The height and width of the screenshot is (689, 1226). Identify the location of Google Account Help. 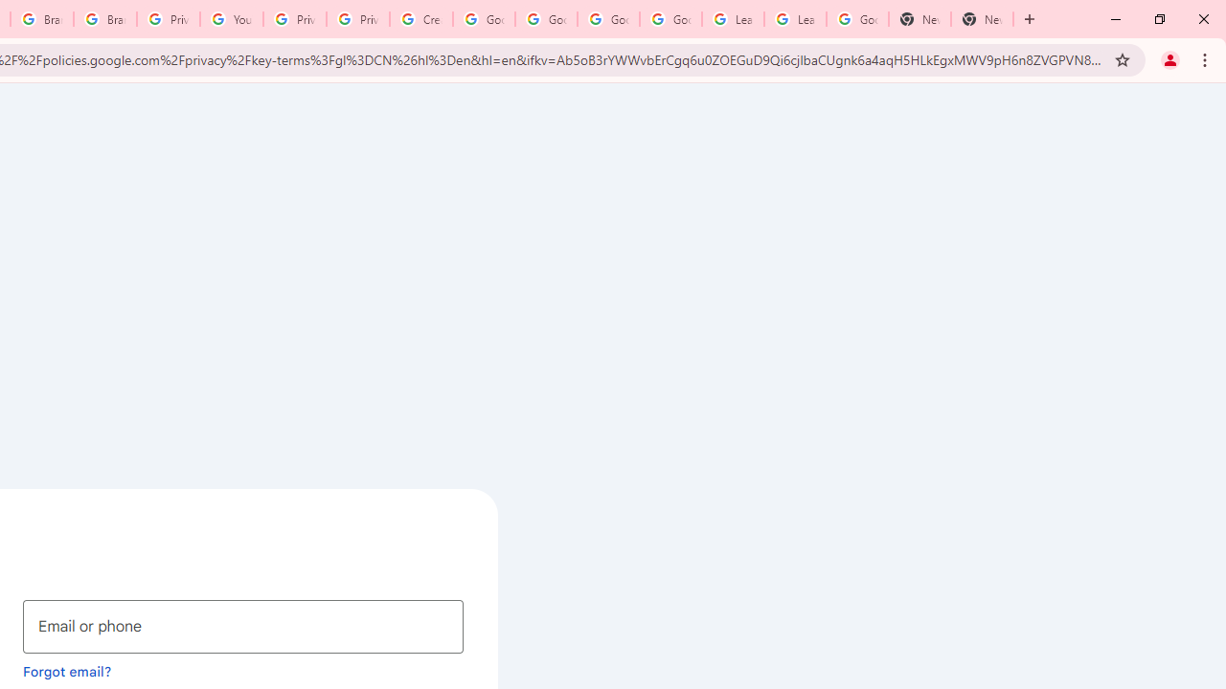
(546, 19).